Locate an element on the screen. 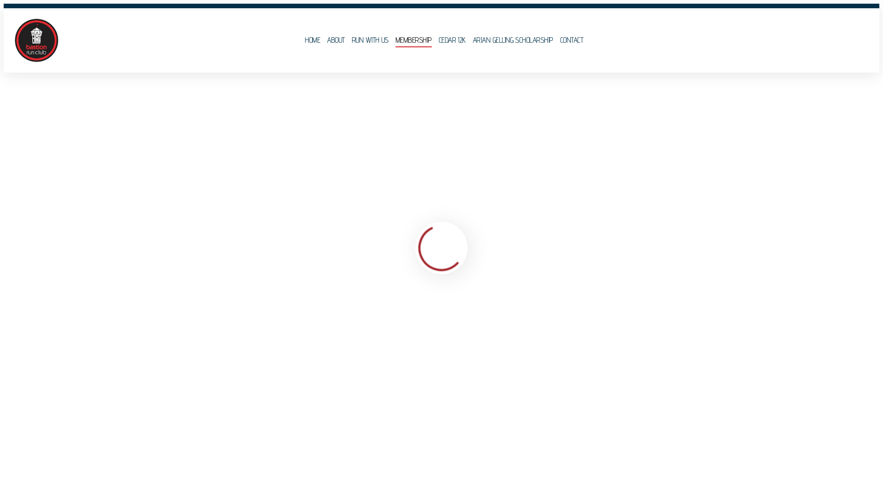 The height and width of the screenshot is (496, 883). RUN WITH US is located at coordinates (370, 40).